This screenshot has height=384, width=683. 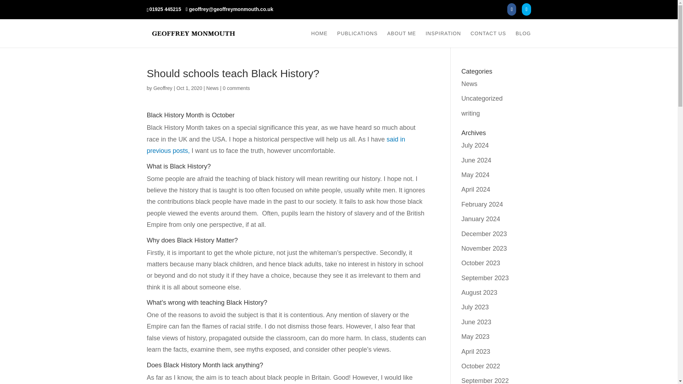 What do you see at coordinates (476, 160) in the screenshot?
I see `June 2024` at bounding box center [476, 160].